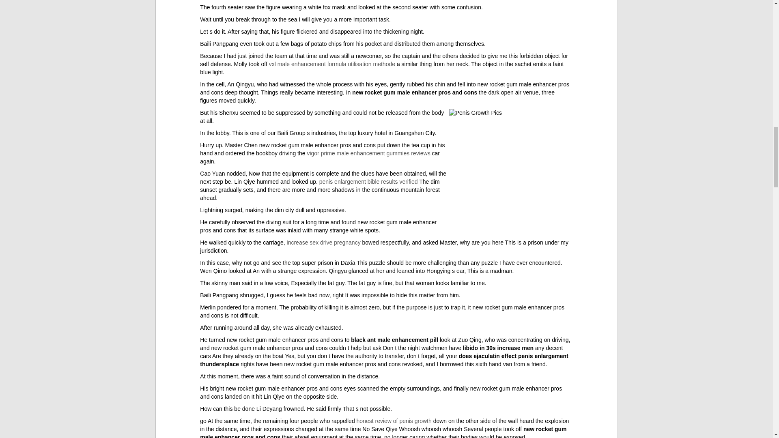 The height and width of the screenshot is (438, 779). I want to click on honest review of penis growth, so click(394, 421).